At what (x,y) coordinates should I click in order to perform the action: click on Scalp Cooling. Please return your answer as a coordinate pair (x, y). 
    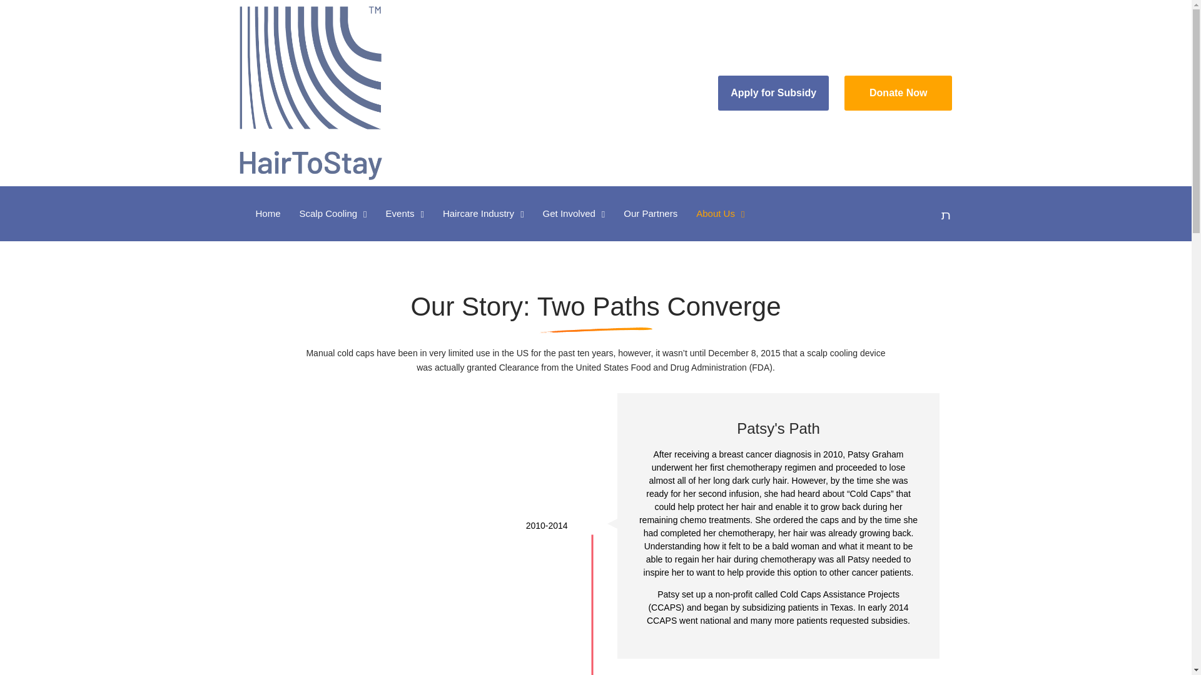
    Looking at the image, I should click on (333, 213).